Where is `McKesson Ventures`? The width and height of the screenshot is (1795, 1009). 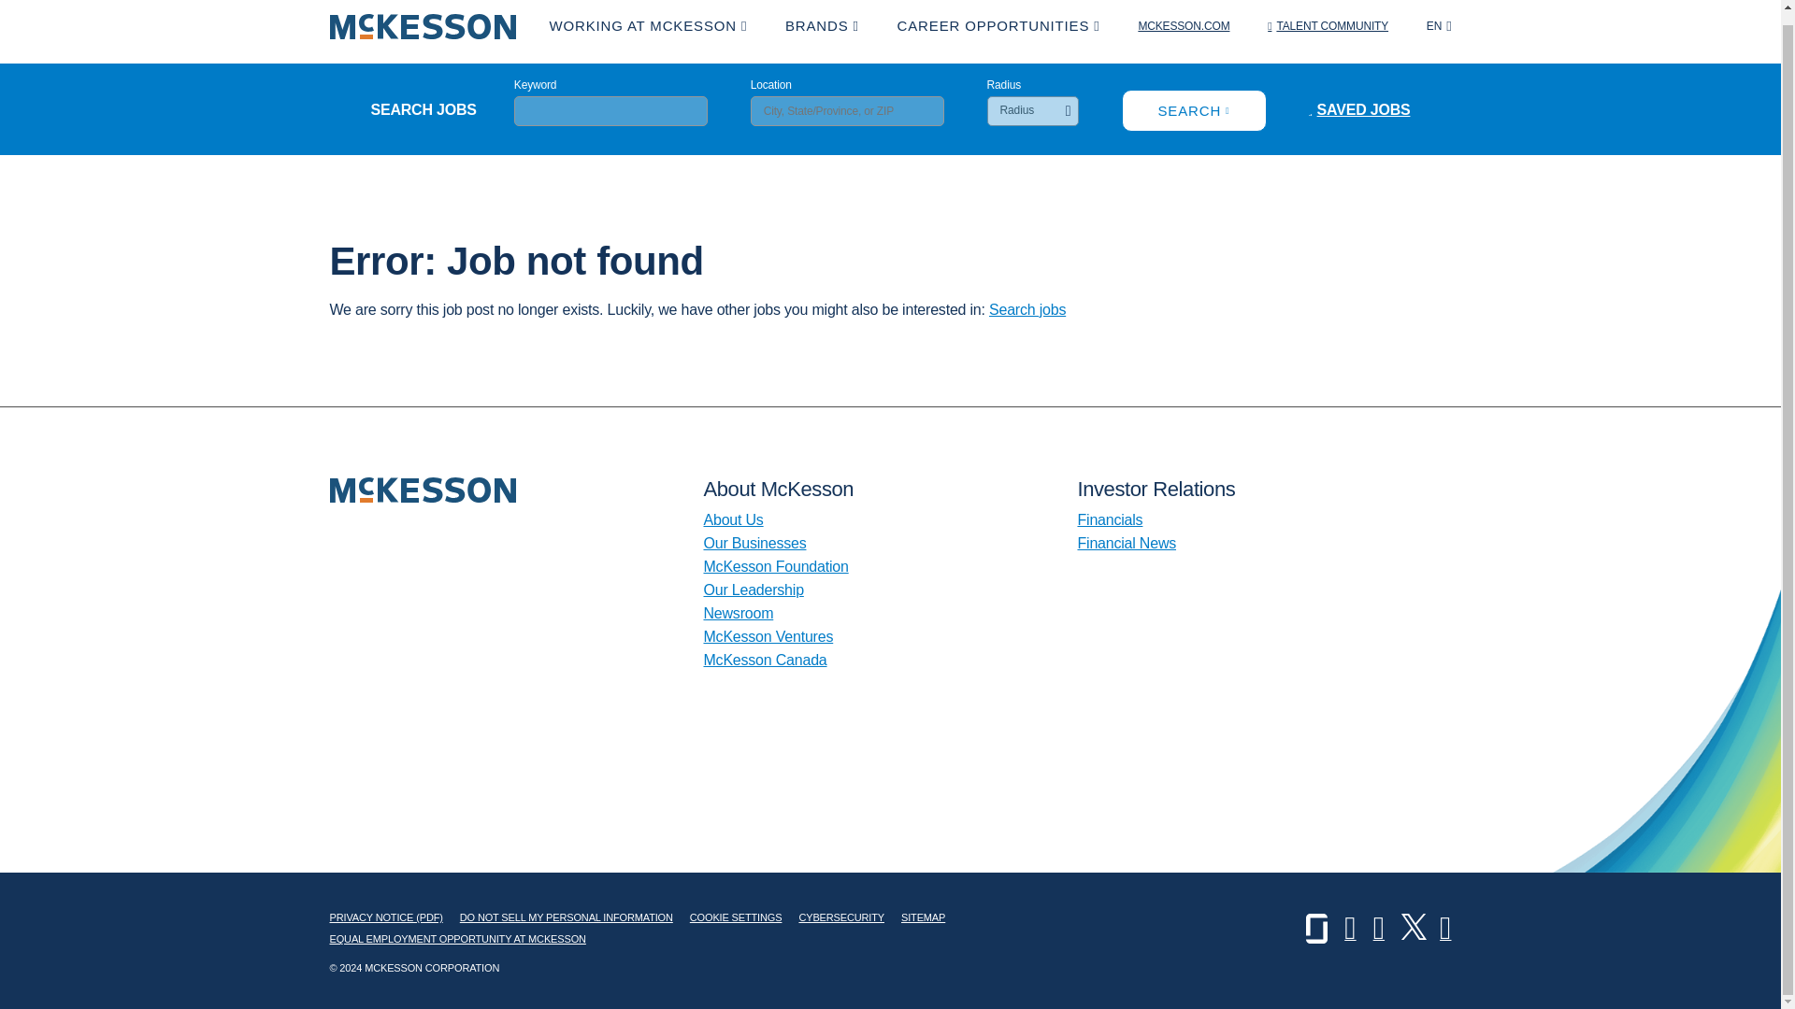 McKesson Ventures is located at coordinates (768, 636).